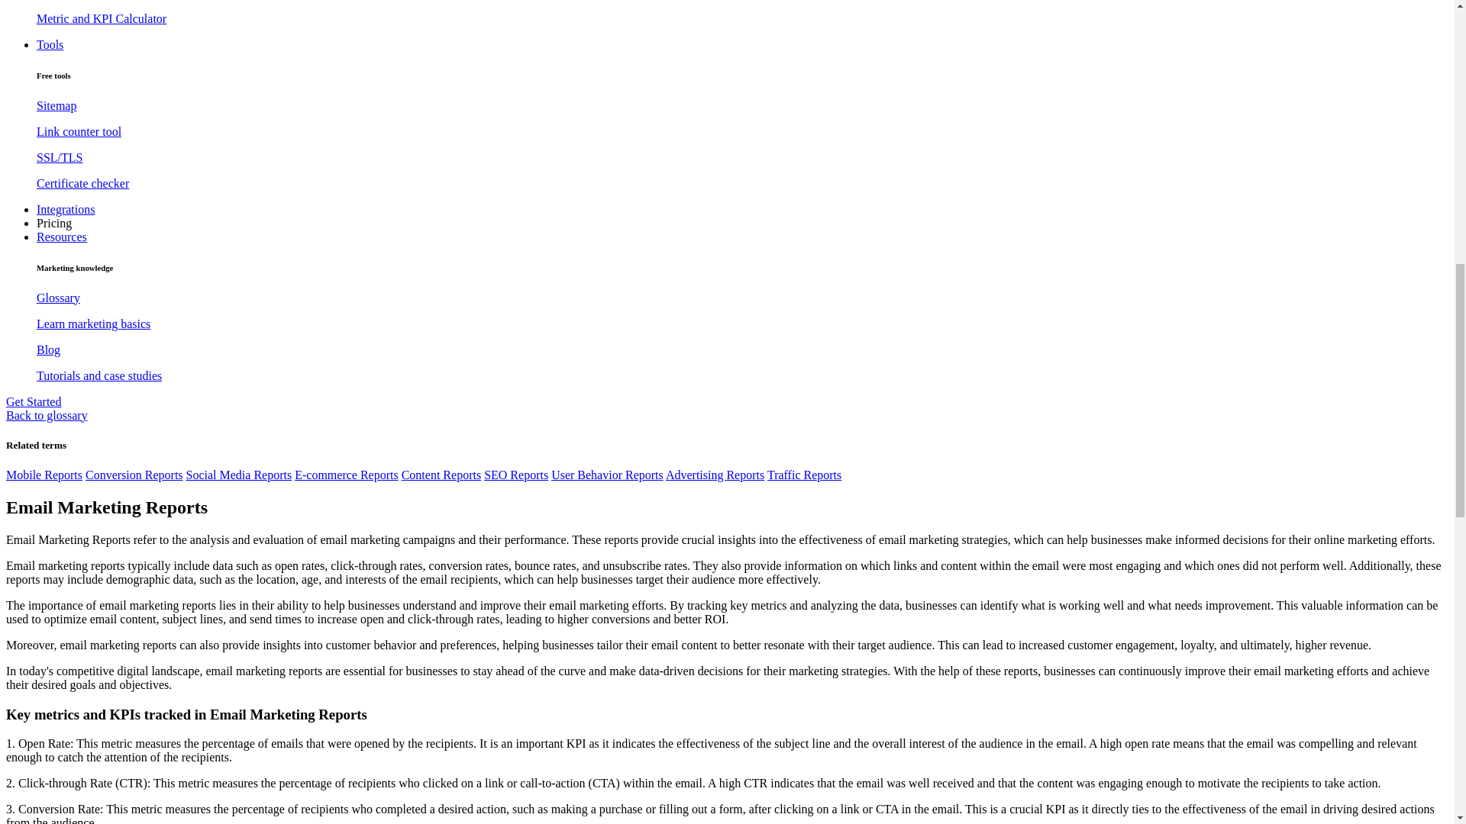 This screenshot has width=1466, height=824. I want to click on Mobile Reports, so click(44, 475).